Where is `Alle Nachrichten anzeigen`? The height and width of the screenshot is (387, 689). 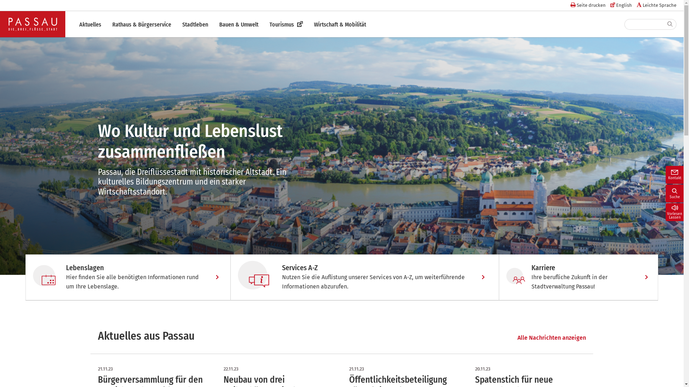 Alle Nachrichten anzeigen is located at coordinates (552, 338).